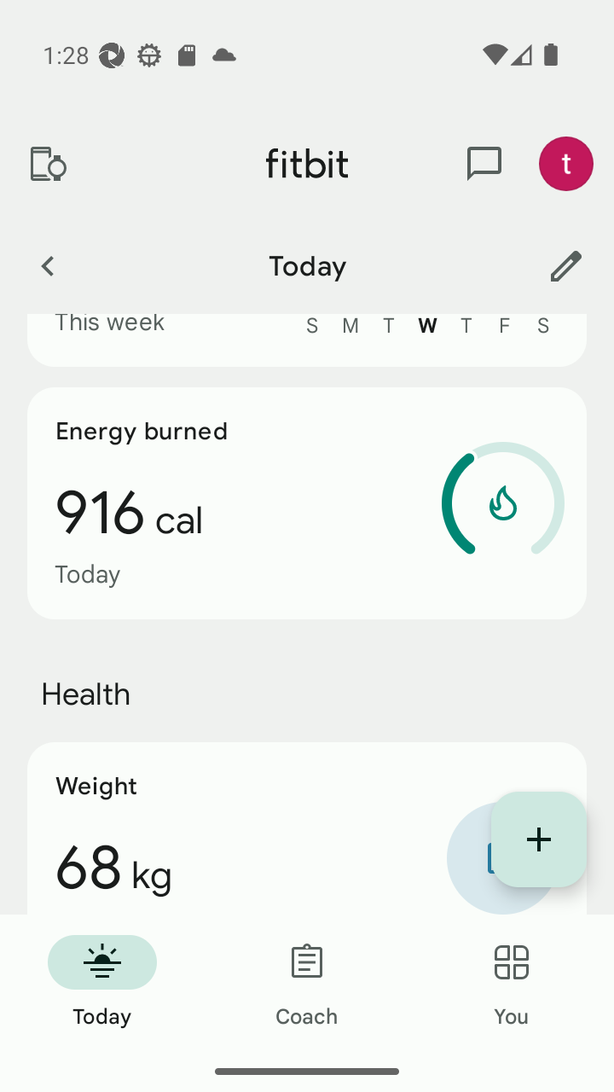 The height and width of the screenshot is (1092, 614). Describe the element at coordinates (307, 503) in the screenshot. I see `Energy burned 916 cal Today` at that location.